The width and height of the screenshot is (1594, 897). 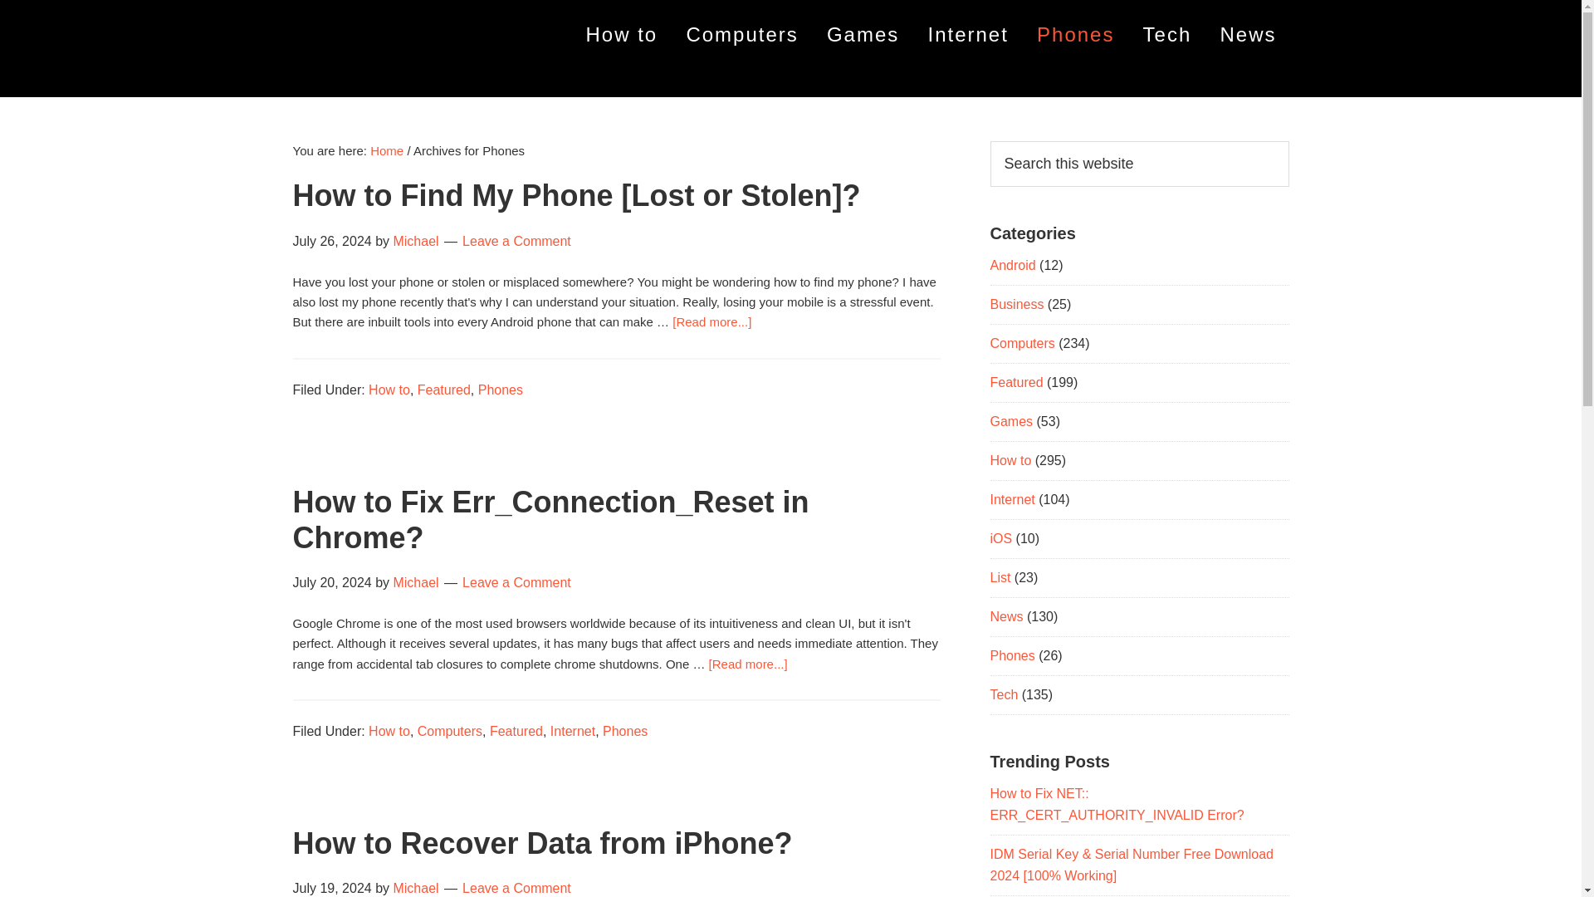 I want to click on Home, so click(x=386, y=150).